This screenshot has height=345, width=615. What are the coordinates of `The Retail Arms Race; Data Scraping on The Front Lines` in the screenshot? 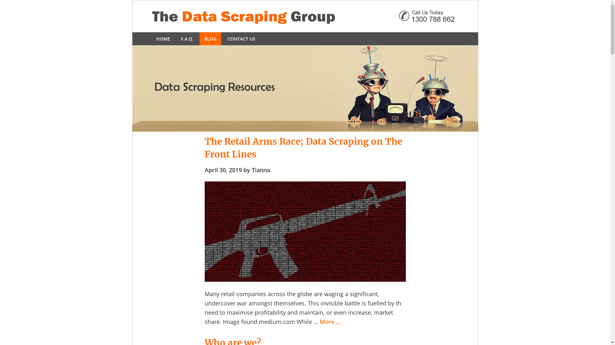 It's located at (303, 148).